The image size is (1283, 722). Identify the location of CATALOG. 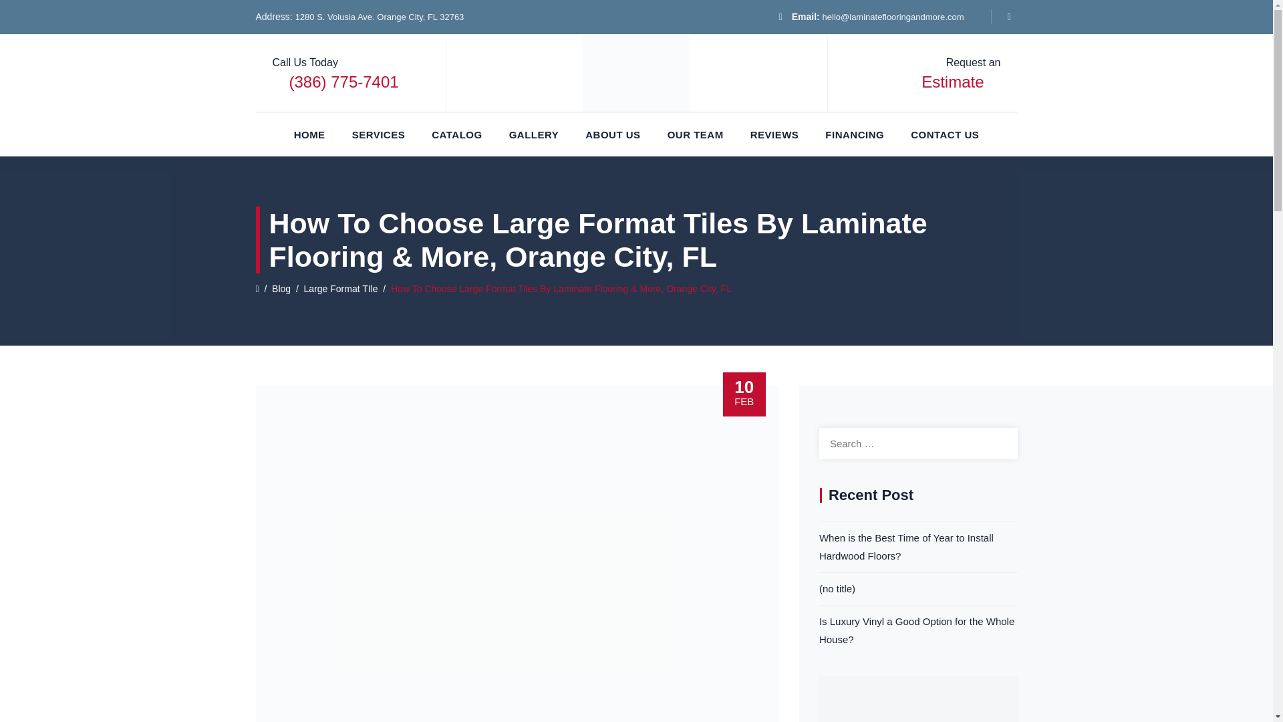
(456, 134).